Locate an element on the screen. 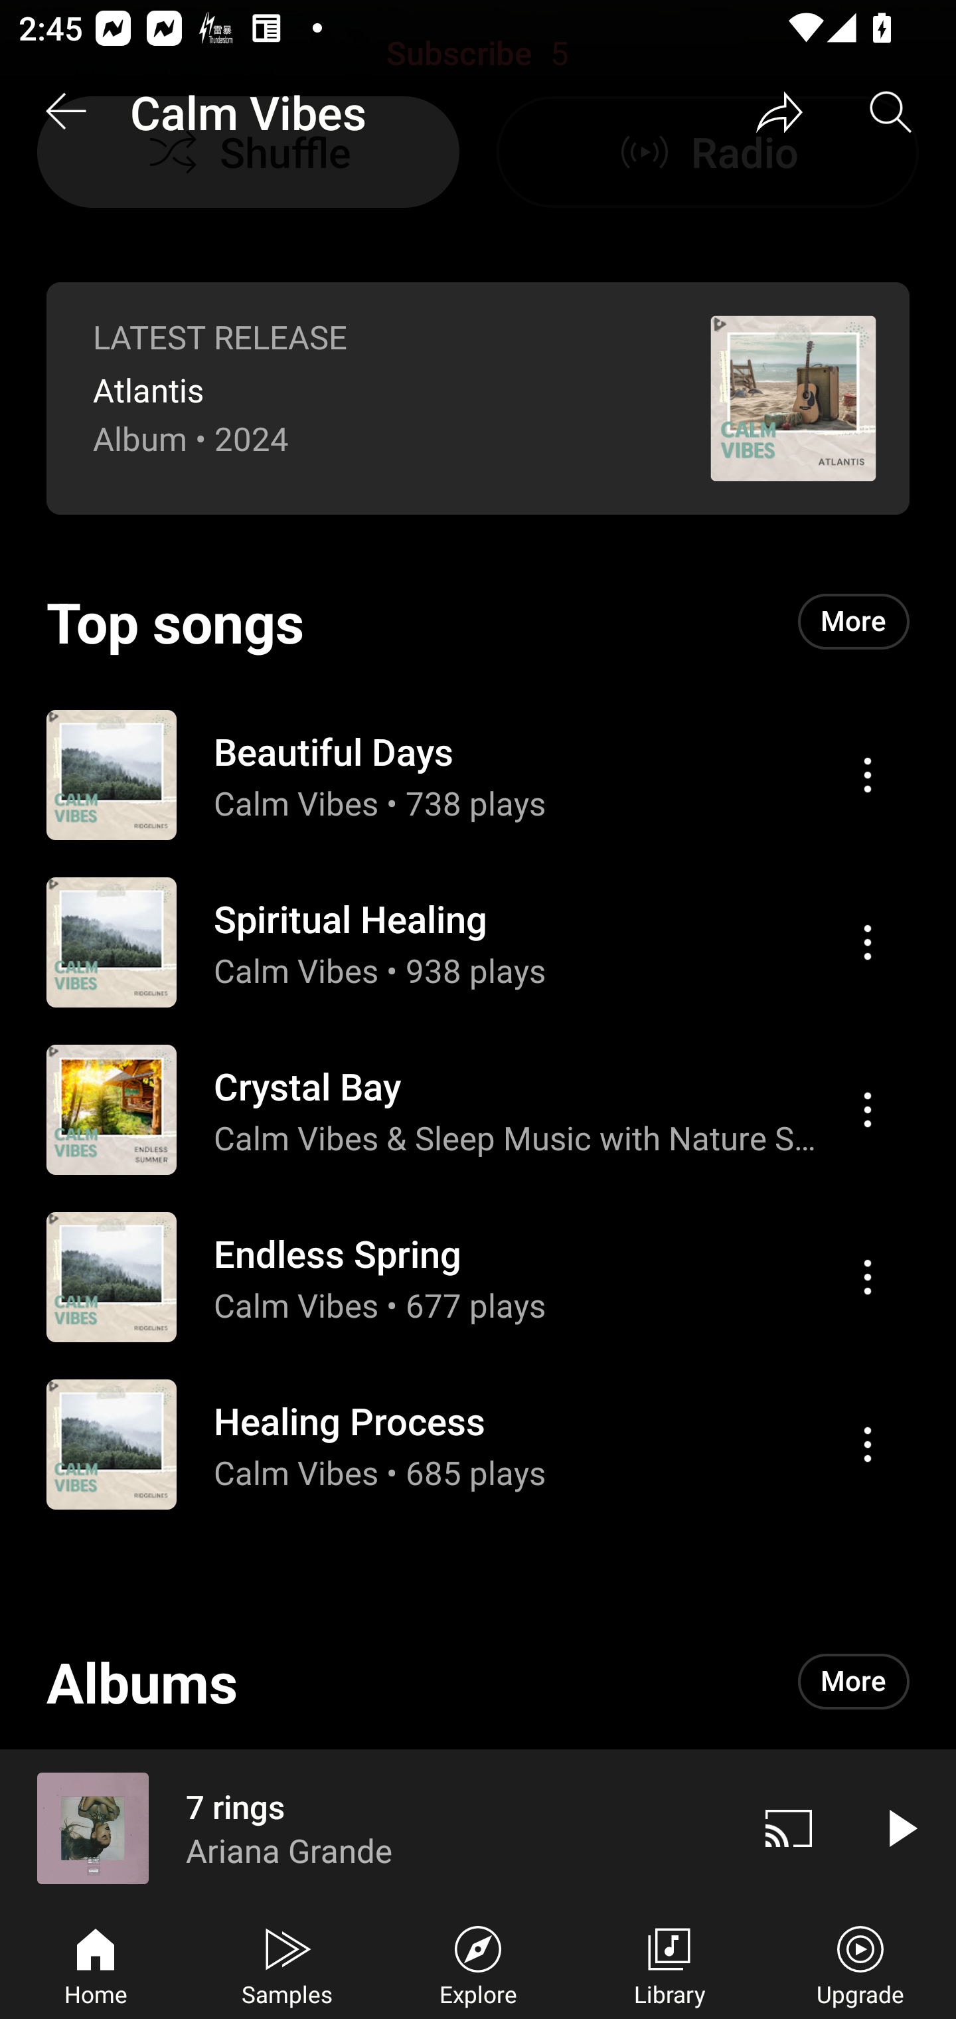  Share is located at coordinates (779, 112).